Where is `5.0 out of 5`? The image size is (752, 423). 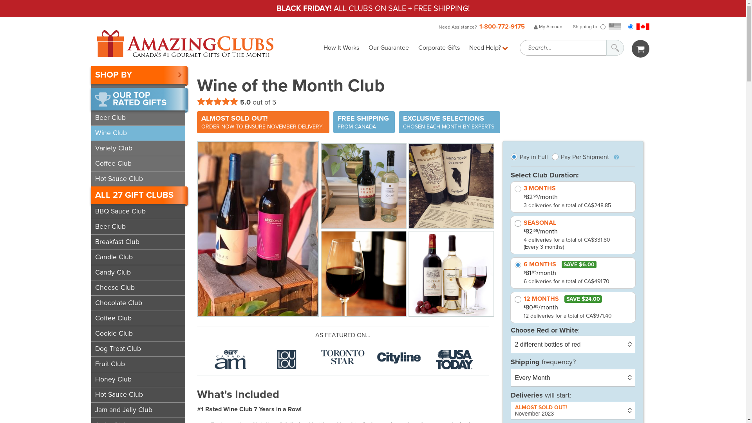 5.0 out of 5 is located at coordinates (237, 102).